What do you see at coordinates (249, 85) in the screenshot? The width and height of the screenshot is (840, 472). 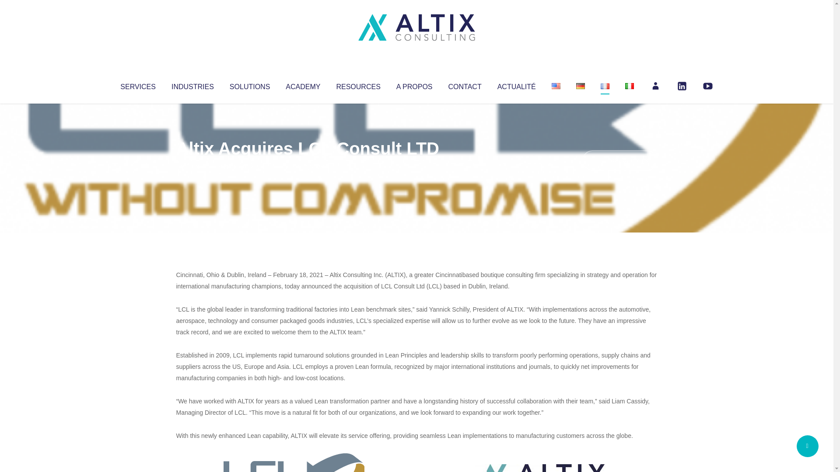 I see `SOLUTIONS` at bounding box center [249, 85].